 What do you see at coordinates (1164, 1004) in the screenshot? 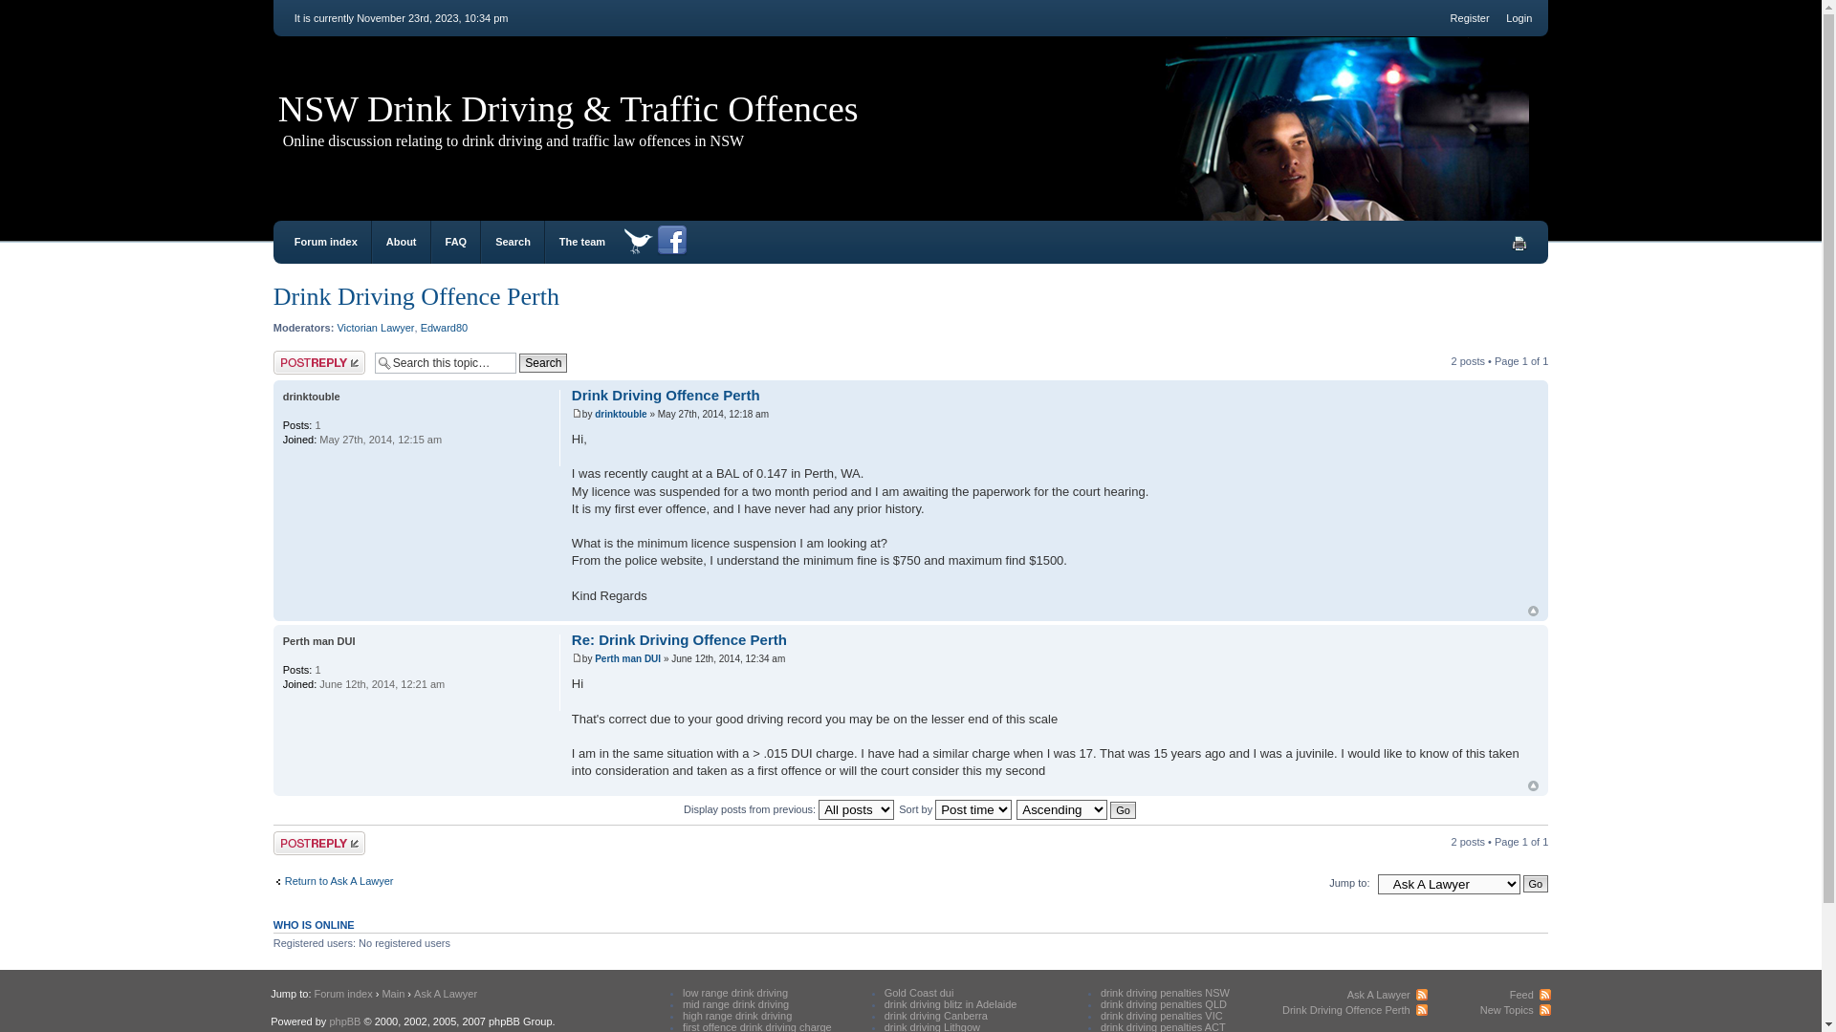
I see `drink driving penalties QLD` at bounding box center [1164, 1004].